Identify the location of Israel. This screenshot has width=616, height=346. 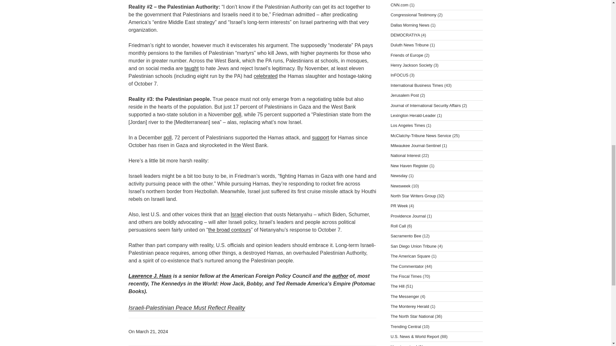
(237, 214).